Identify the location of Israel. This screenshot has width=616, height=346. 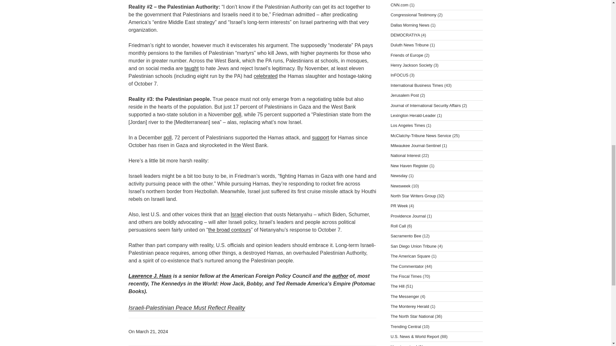
(237, 214).